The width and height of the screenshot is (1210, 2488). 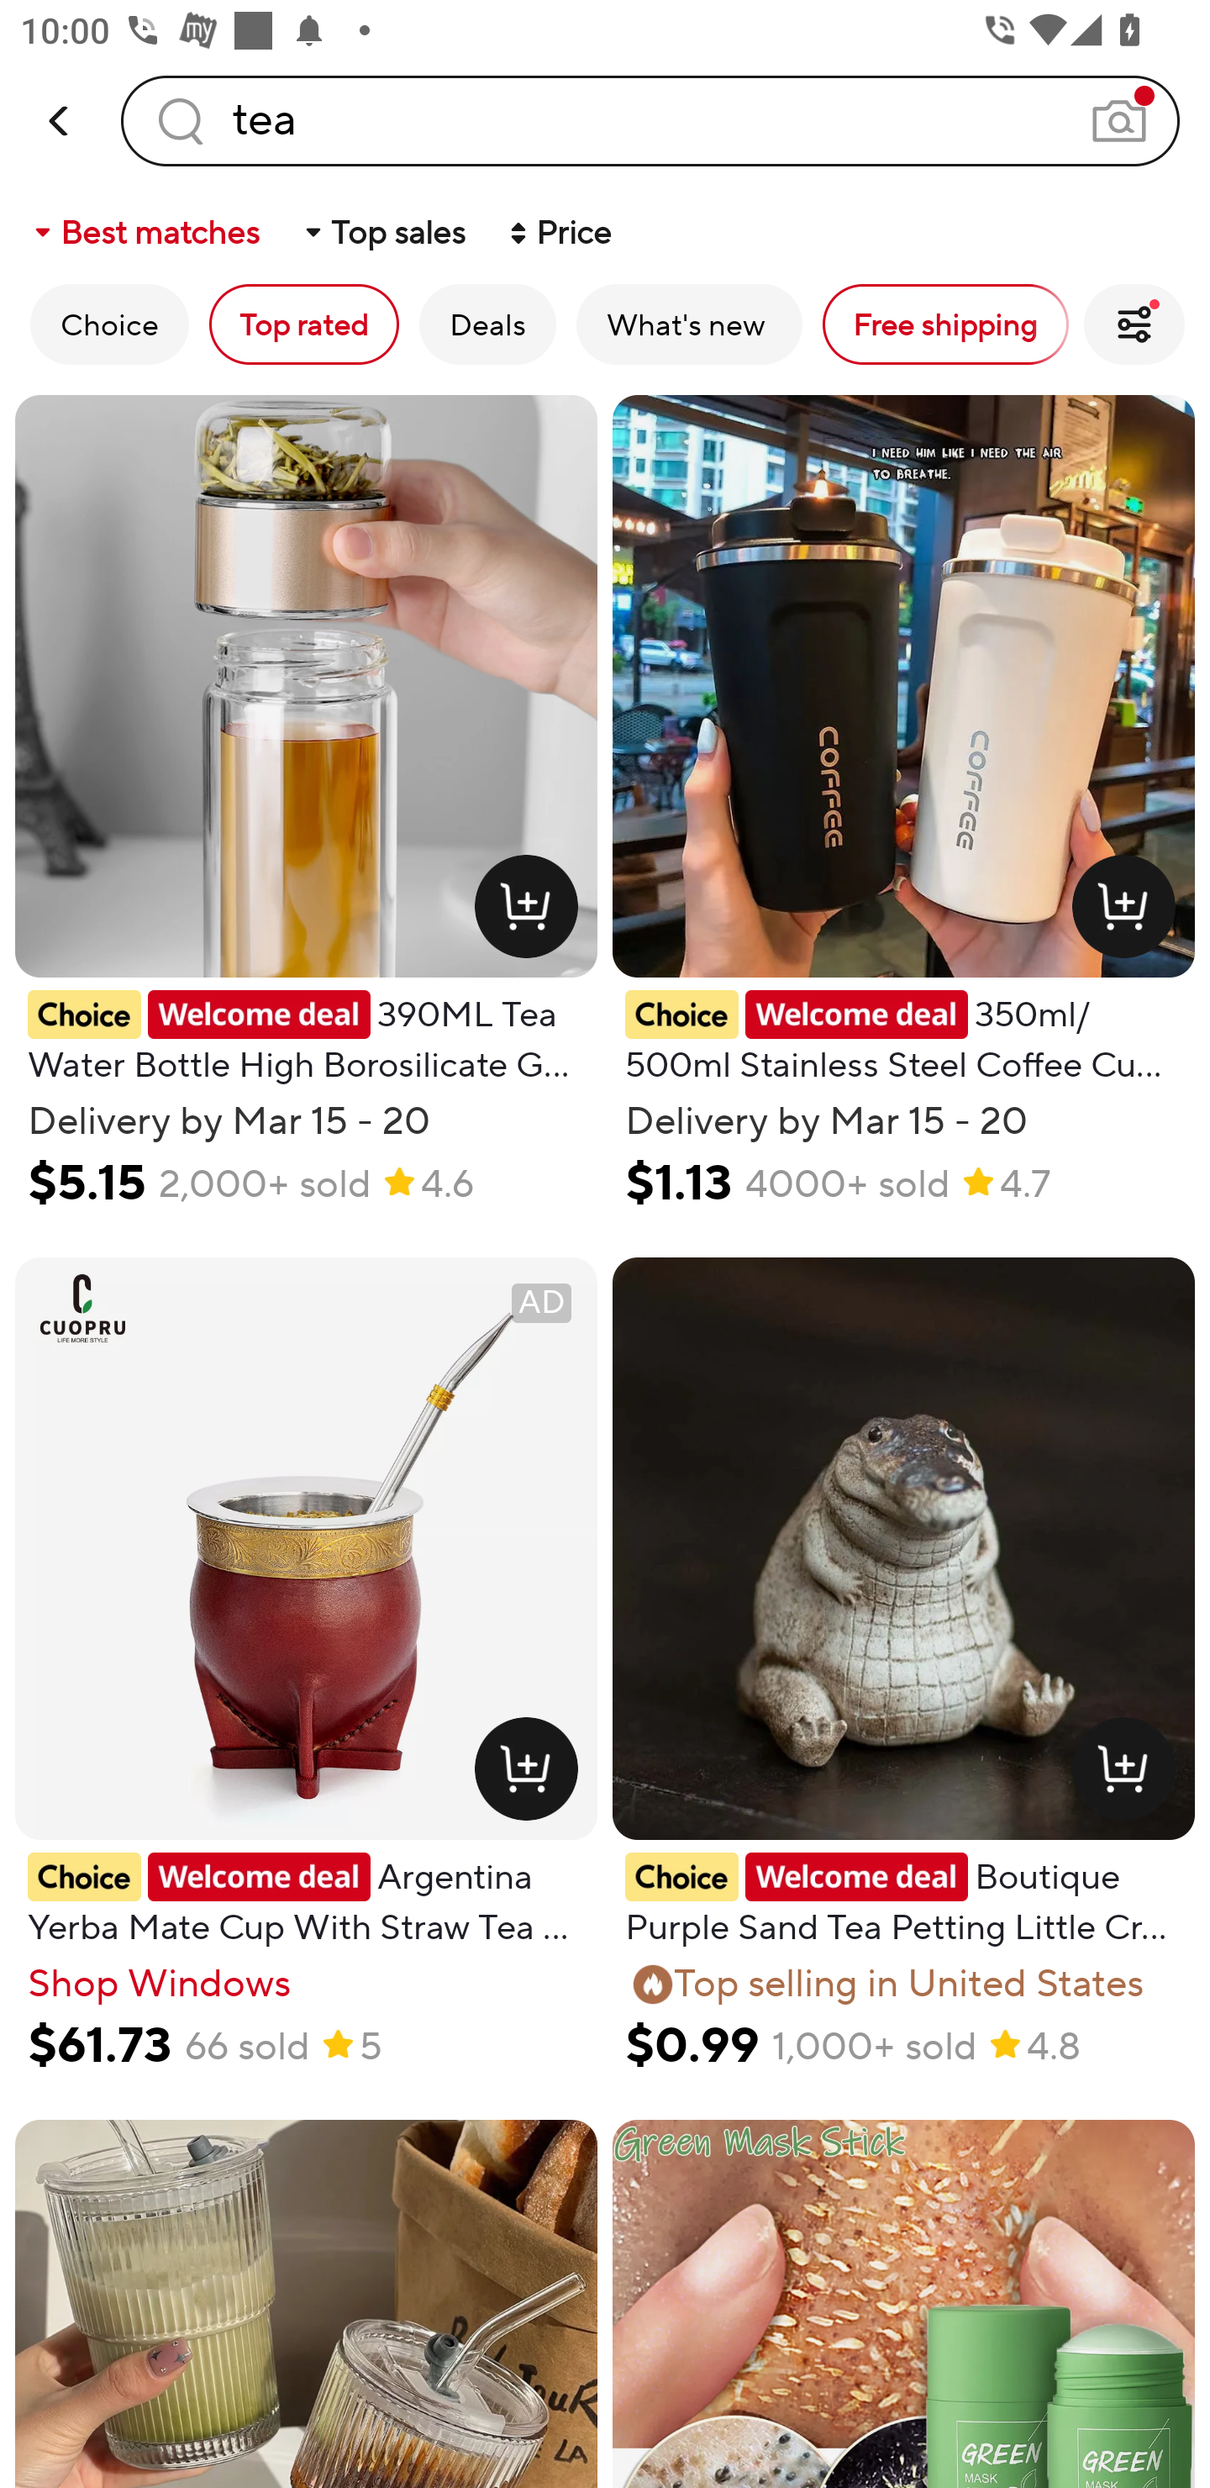 I want to click on back, so click(x=60, y=121).